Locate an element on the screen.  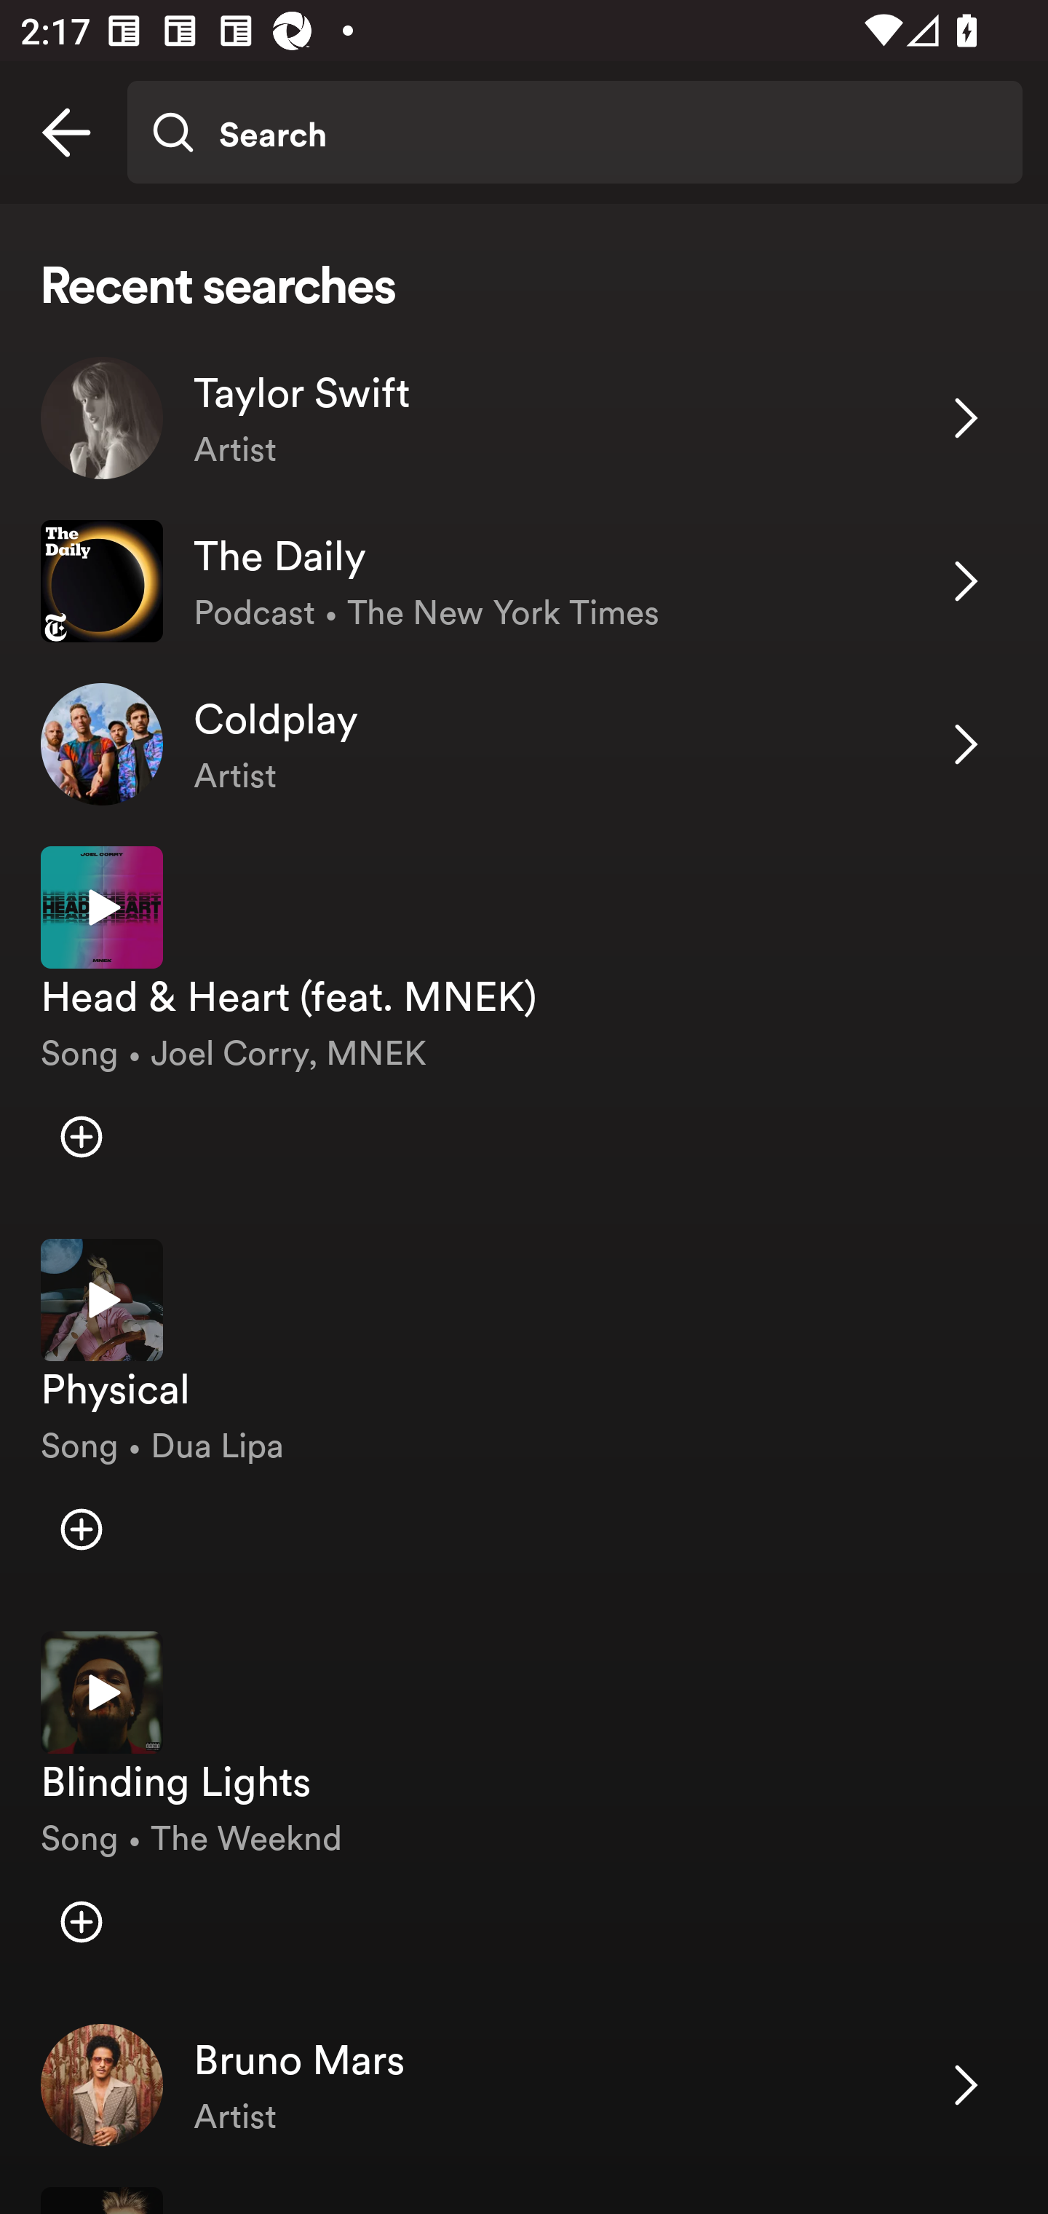
Taylor Swift Artist is located at coordinates (524, 418).